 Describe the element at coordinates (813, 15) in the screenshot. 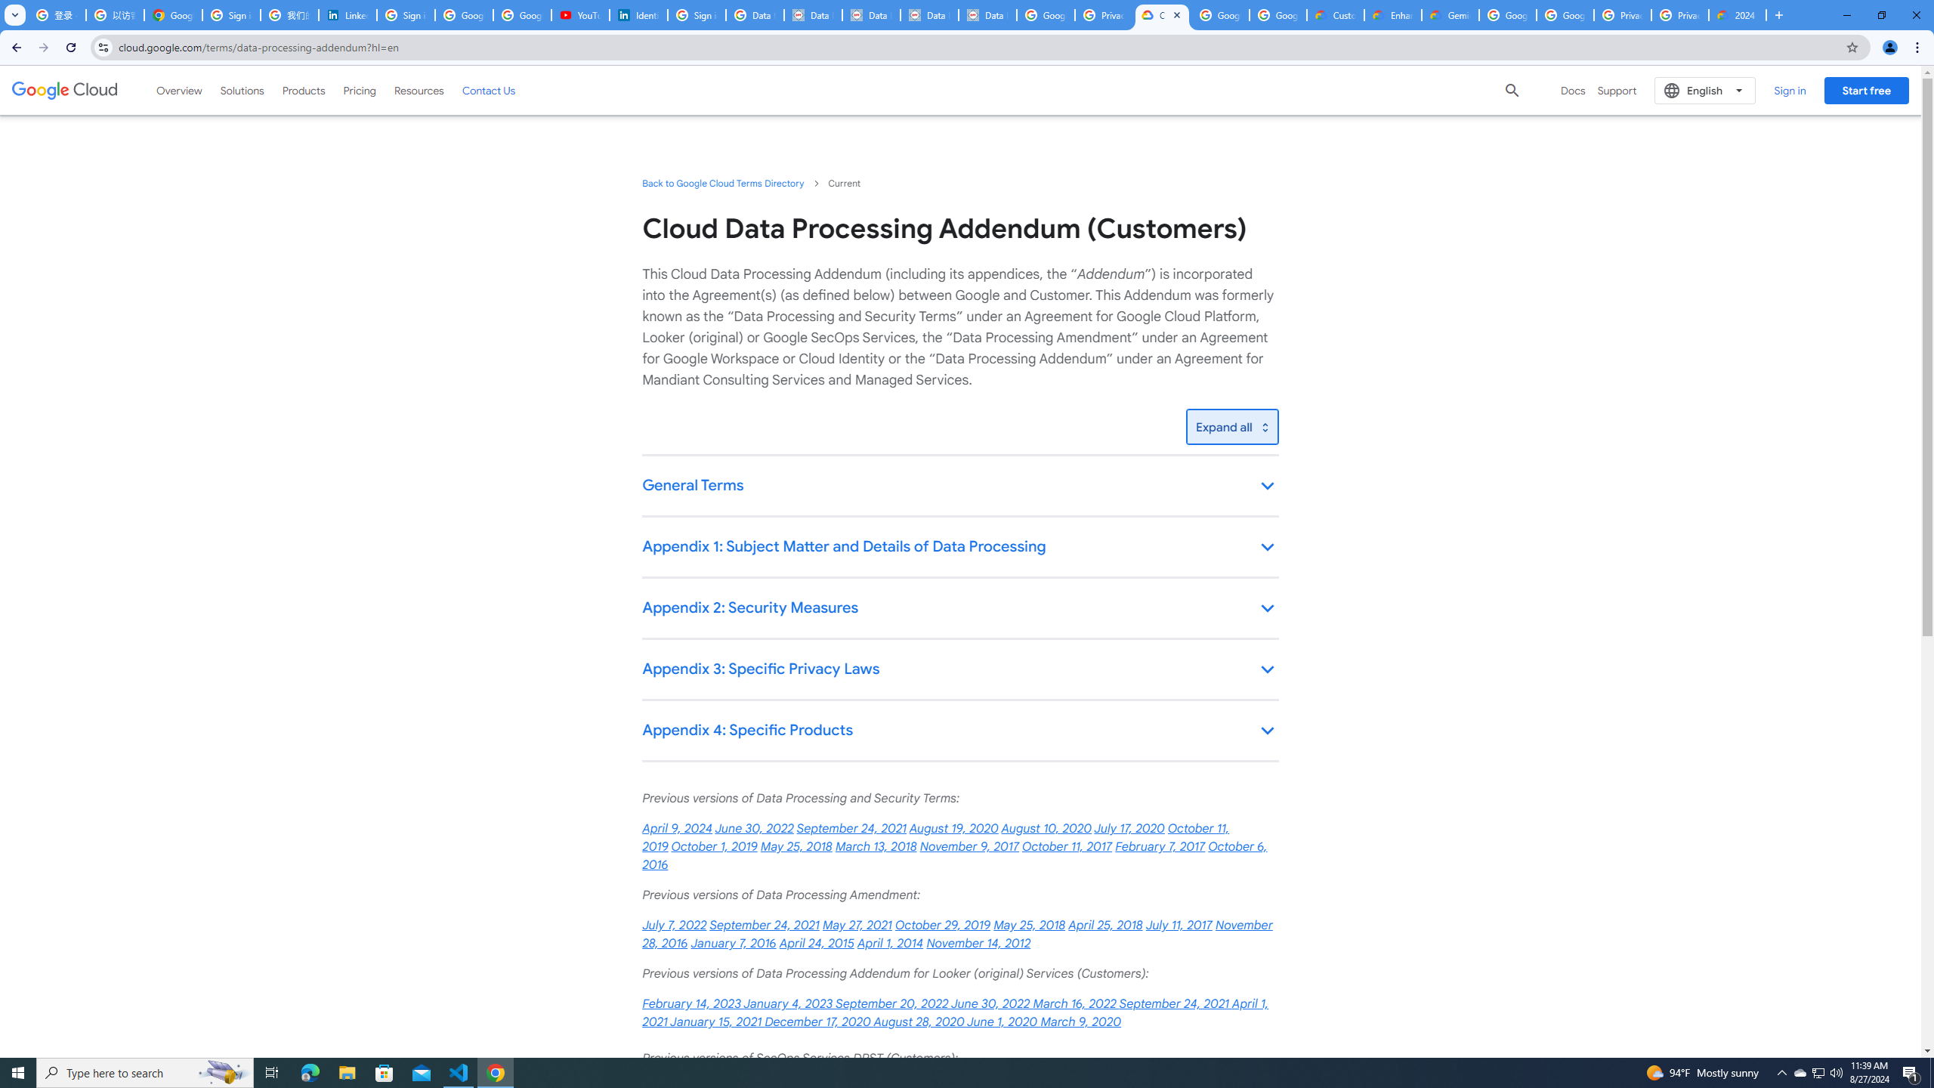

I see `Data Privacy Framework` at that location.